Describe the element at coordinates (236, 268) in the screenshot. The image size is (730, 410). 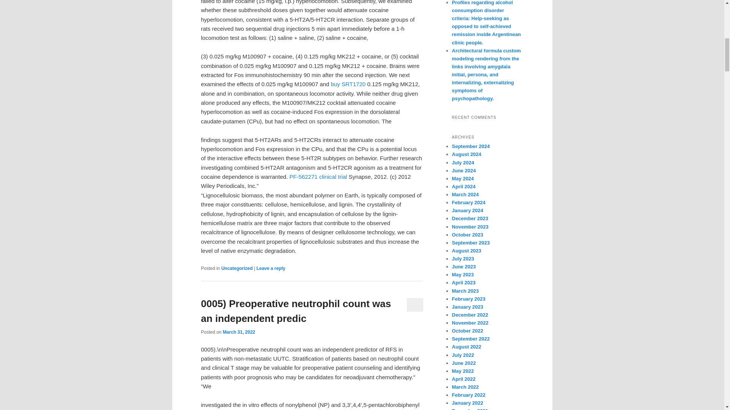
I see `View all posts in Uncategorized` at that location.